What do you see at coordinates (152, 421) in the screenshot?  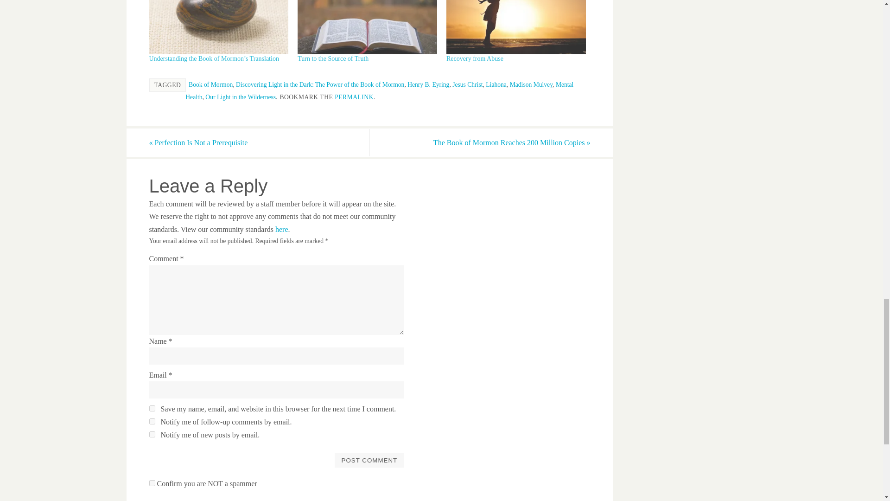 I see `subscribe` at bounding box center [152, 421].